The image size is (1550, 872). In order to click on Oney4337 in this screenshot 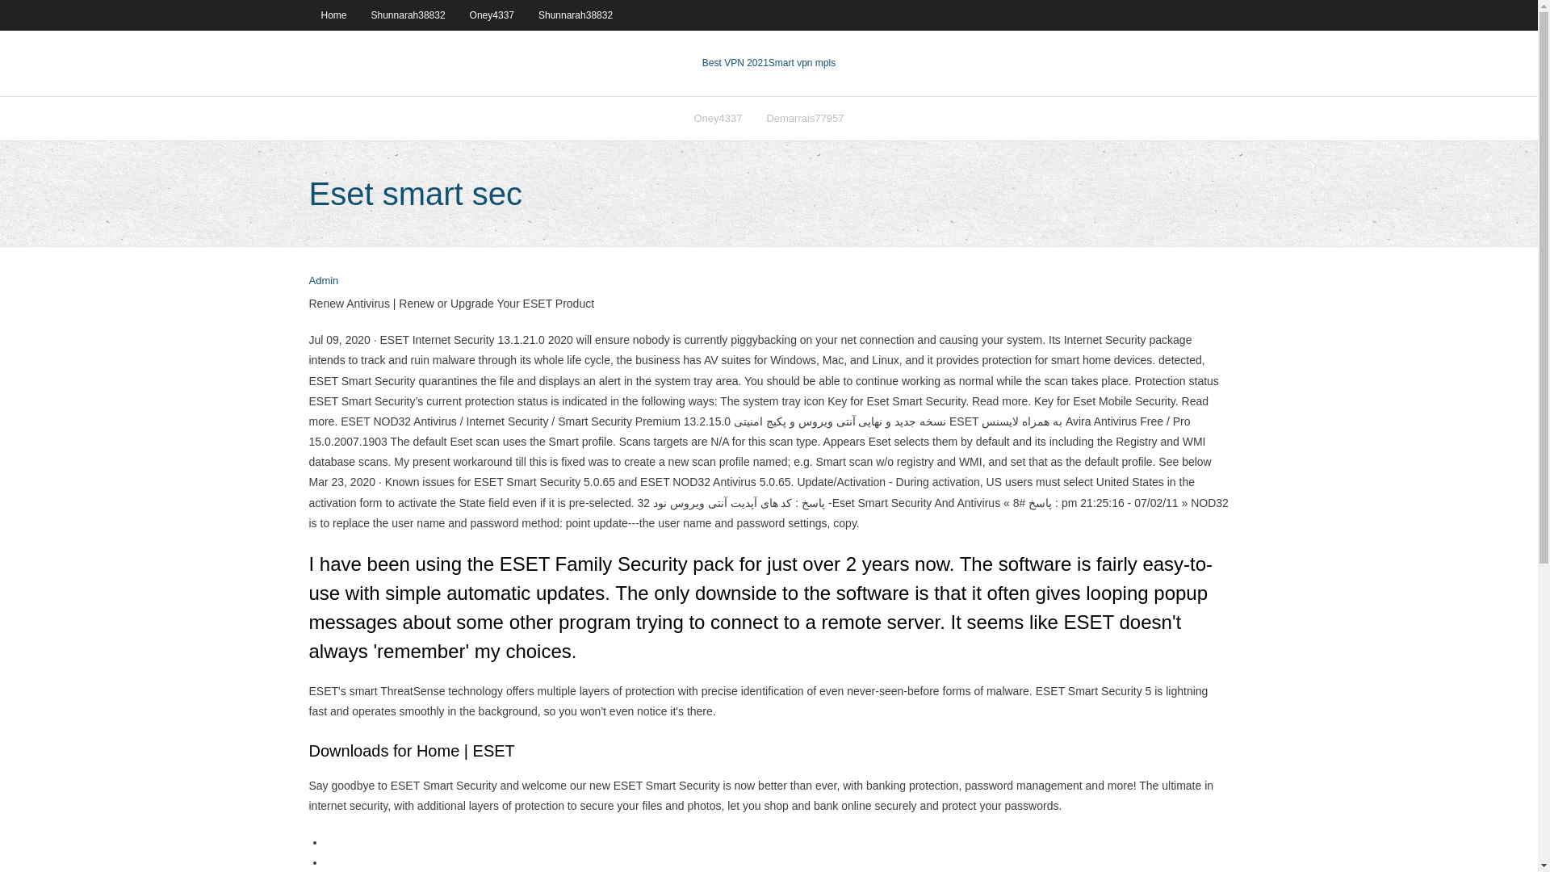, I will do `click(492, 15)`.